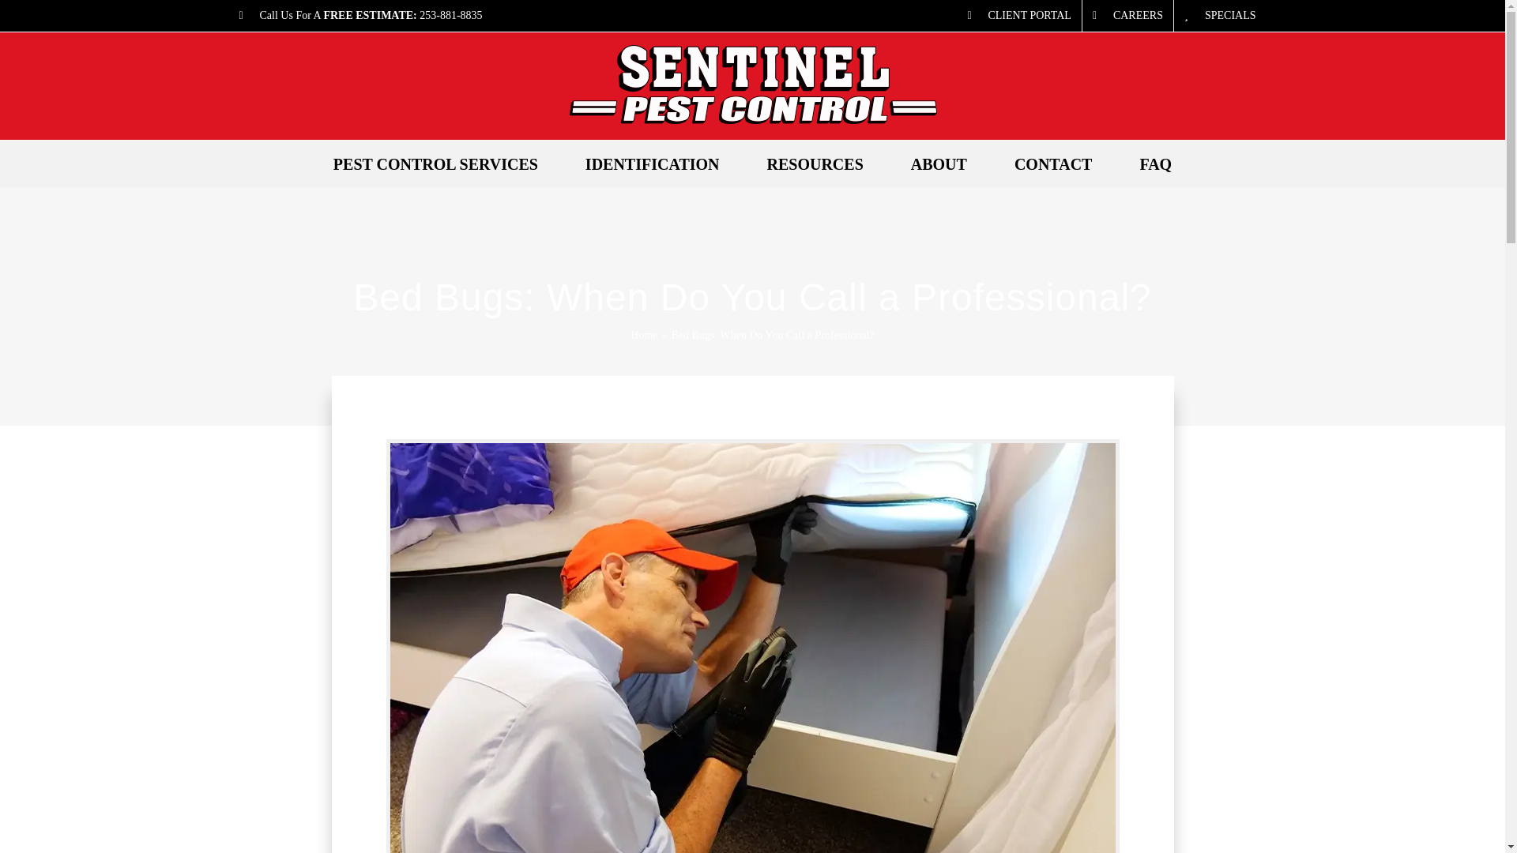 The image size is (1517, 853). Describe the element at coordinates (1053, 164) in the screenshot. I see `CONTACT` at that location.